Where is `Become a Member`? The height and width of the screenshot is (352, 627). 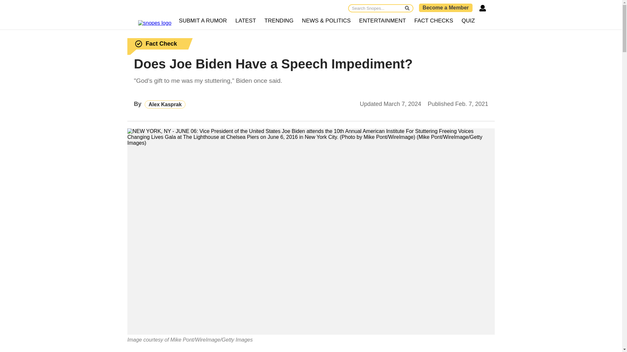
Become a Member is located at coordinates (445, 7).